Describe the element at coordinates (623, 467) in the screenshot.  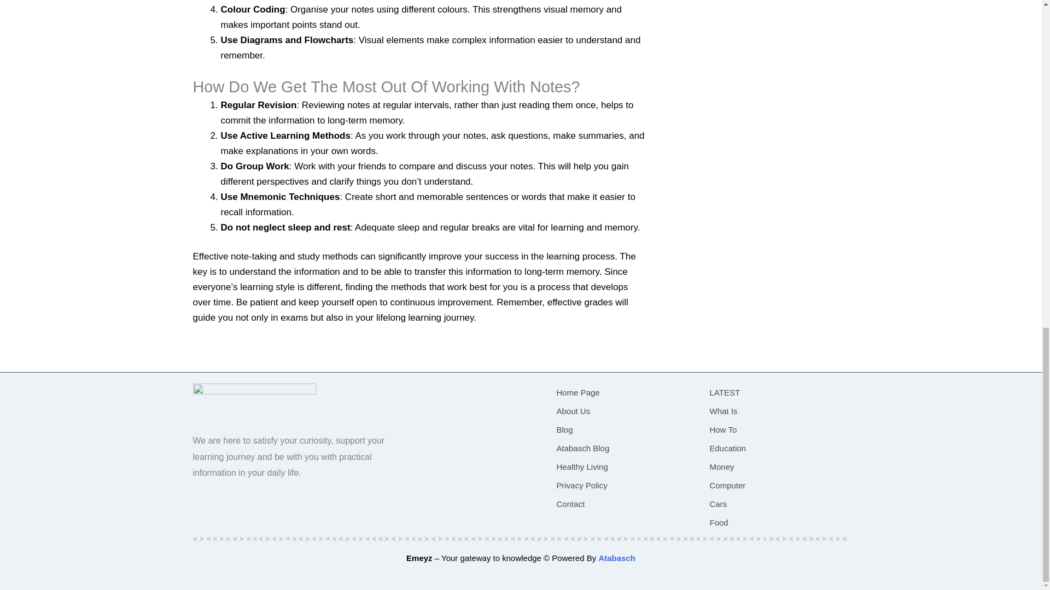
I see `Healthy Living` at that location.